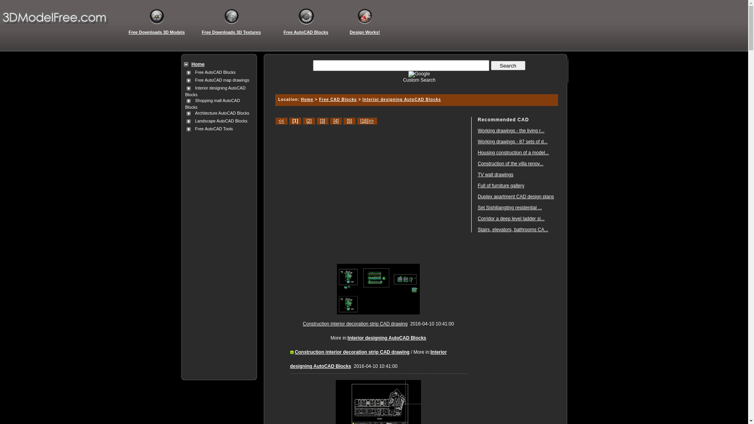  What do you see at coordinates (512, 142) in the screenshot?
I see `Working drawings - 87 sets of d...` at bounding box center [512, 142].